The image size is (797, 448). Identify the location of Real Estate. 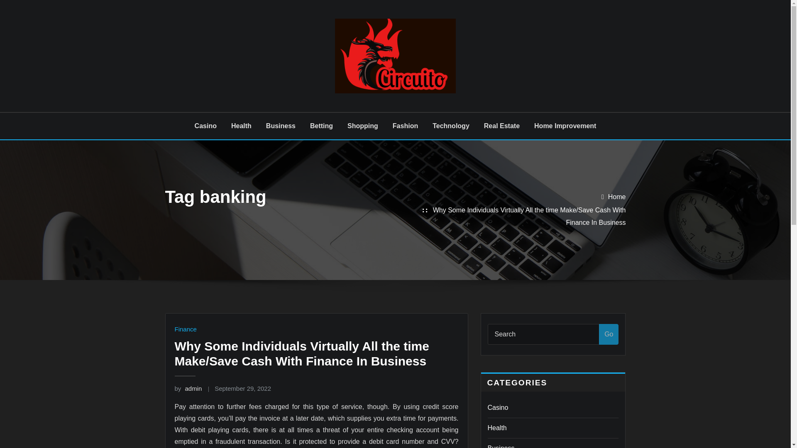
(501, 126).